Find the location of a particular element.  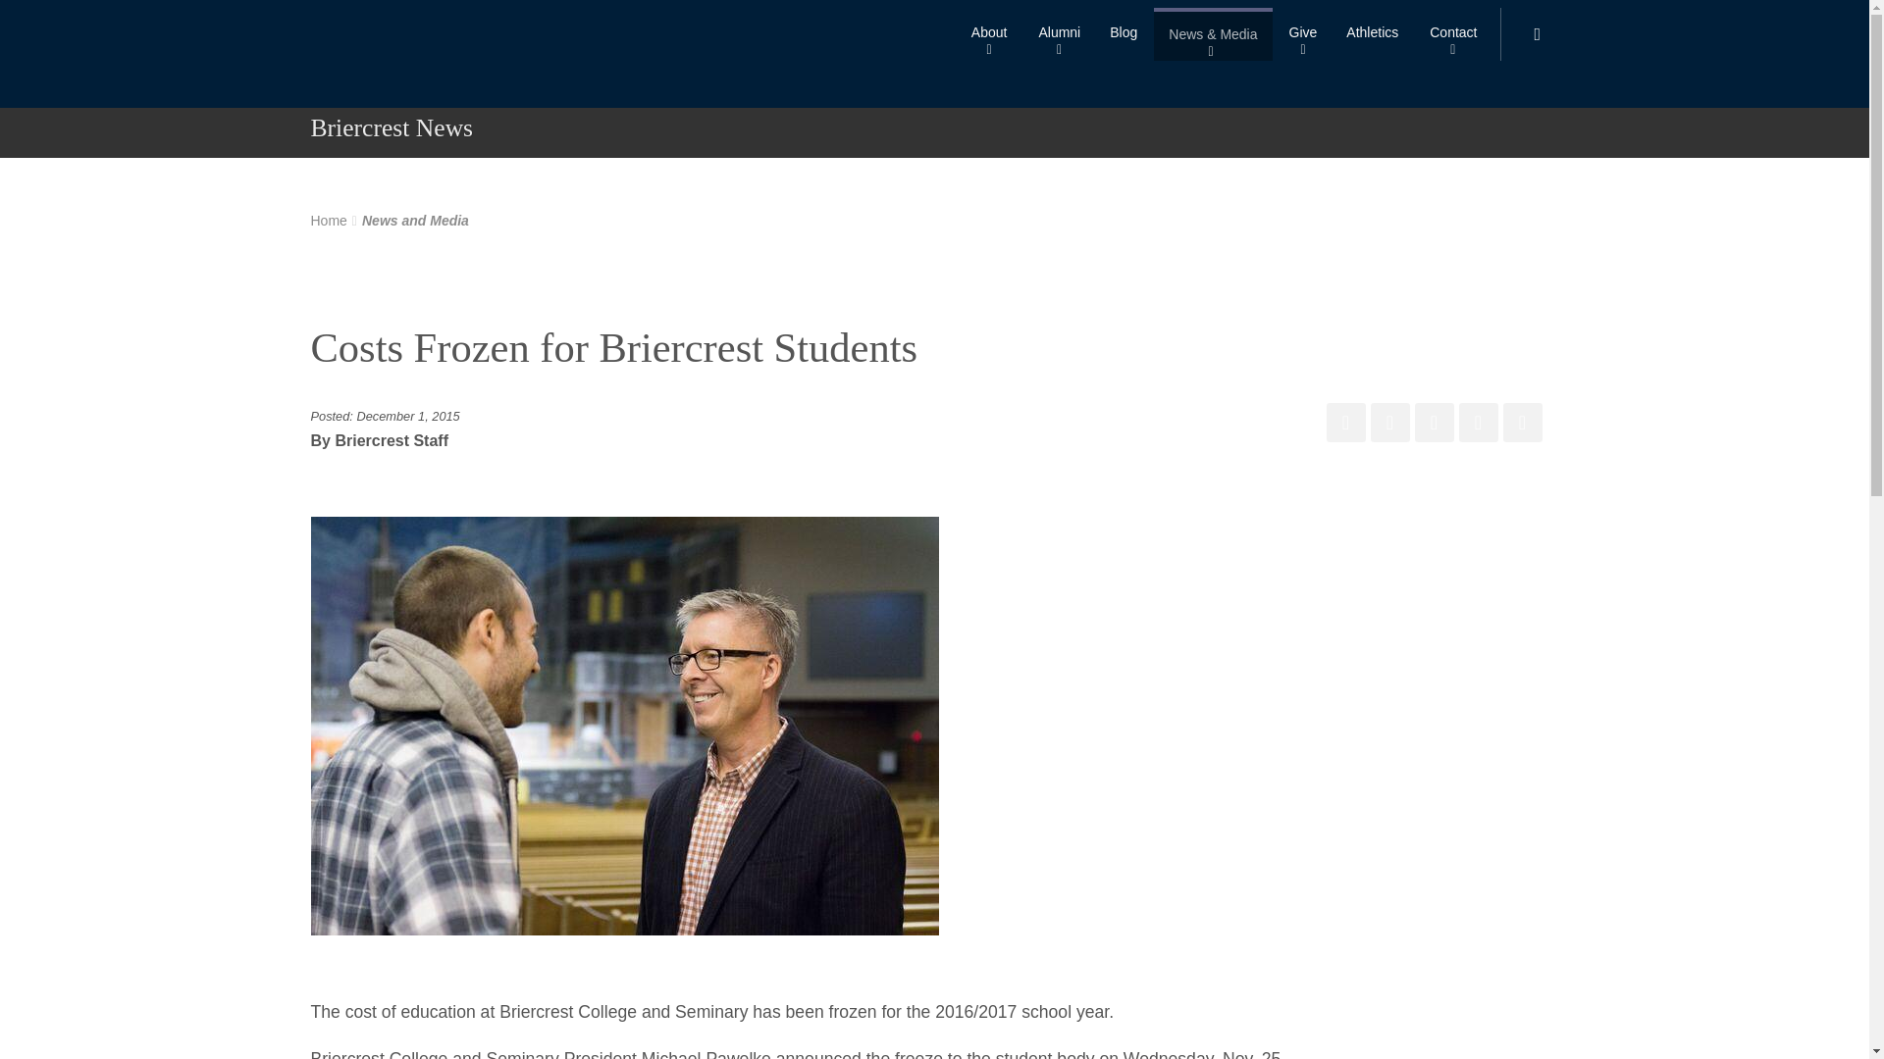

share this to my Facebook page is located at coordinates (1346, 423).